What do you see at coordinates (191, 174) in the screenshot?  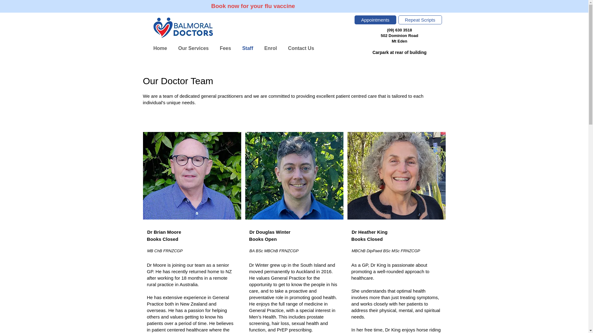 I see `Photo Aug 2023.jpg` at bounding box center [191, 174].